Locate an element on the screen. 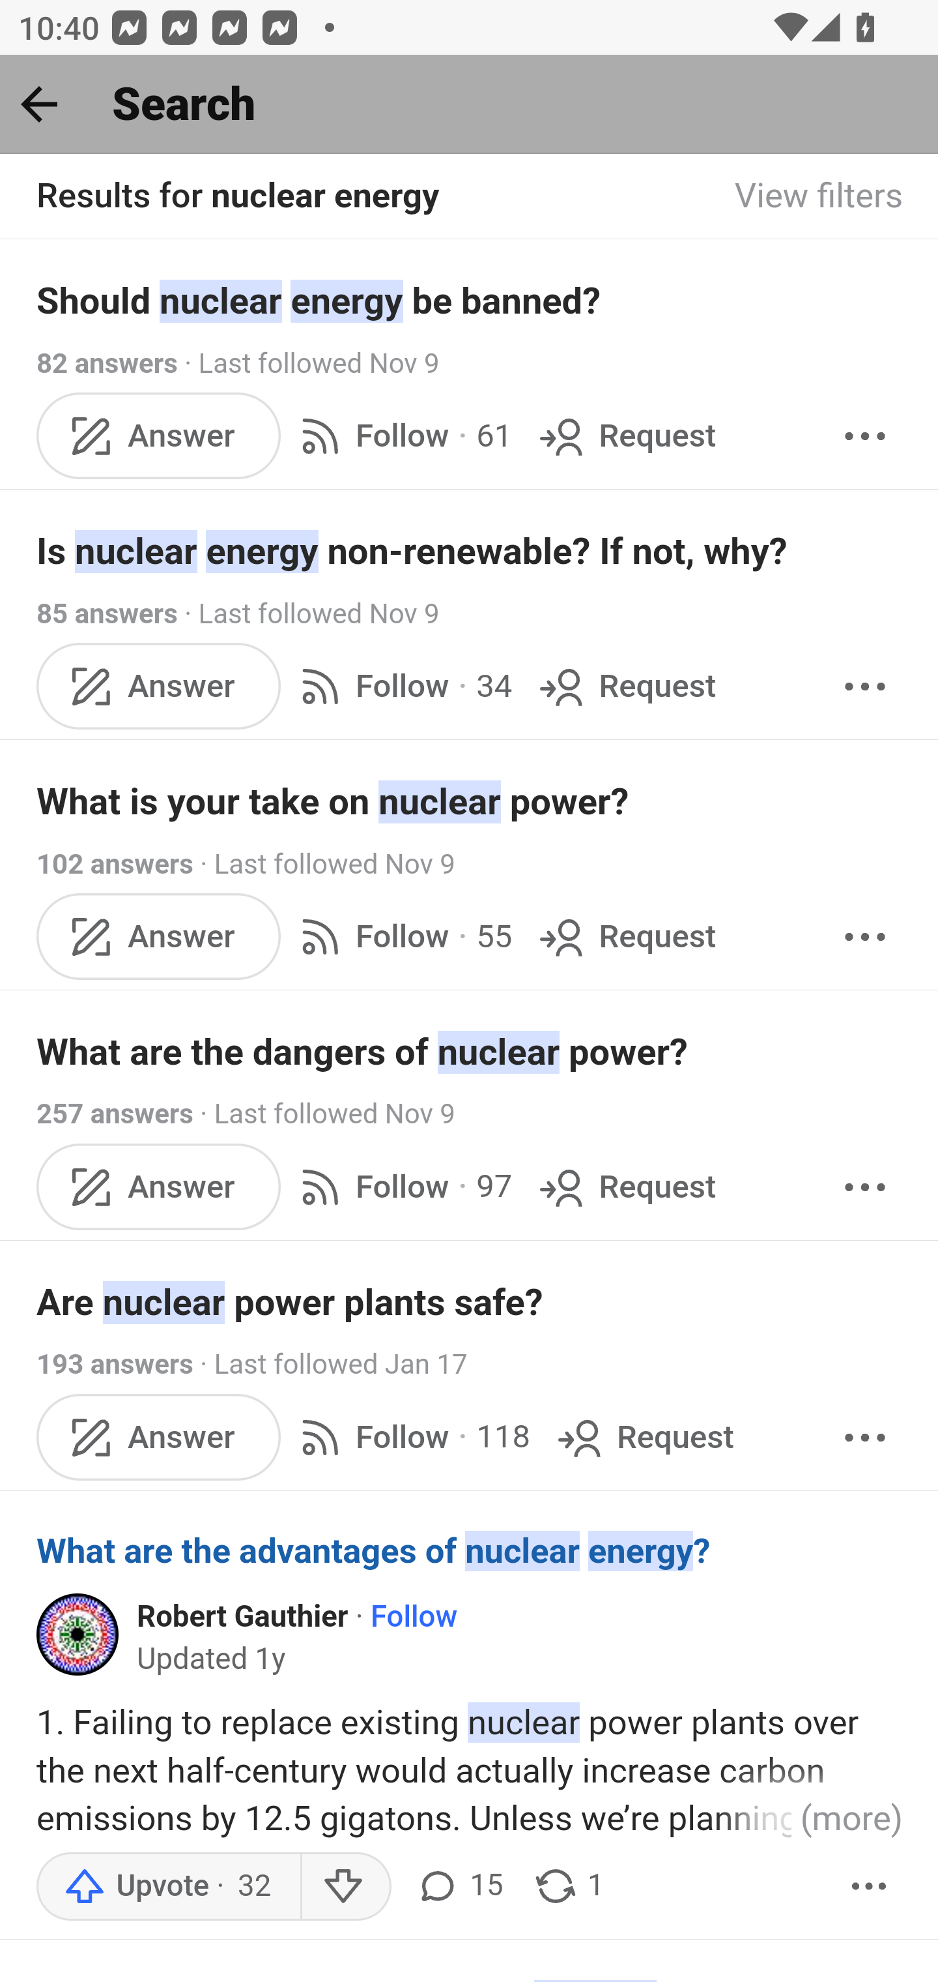 The width and height of the screenshot is (938, 1982). View filters is located at coordinates (819, 197).